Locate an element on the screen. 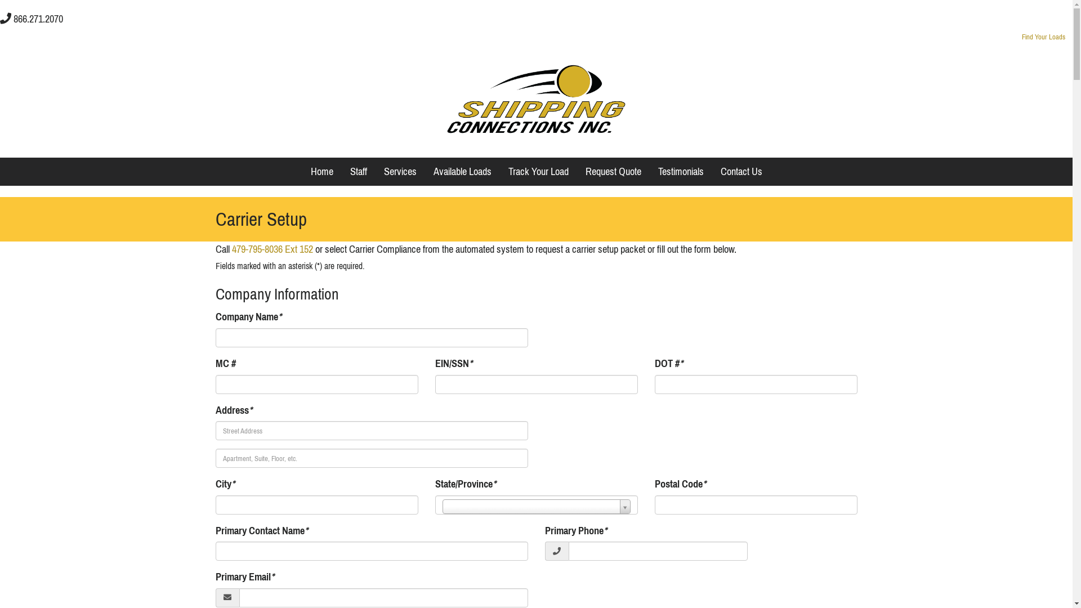 This screenshot has height=608, width=1081. Services is located at coordinates (400, 172).